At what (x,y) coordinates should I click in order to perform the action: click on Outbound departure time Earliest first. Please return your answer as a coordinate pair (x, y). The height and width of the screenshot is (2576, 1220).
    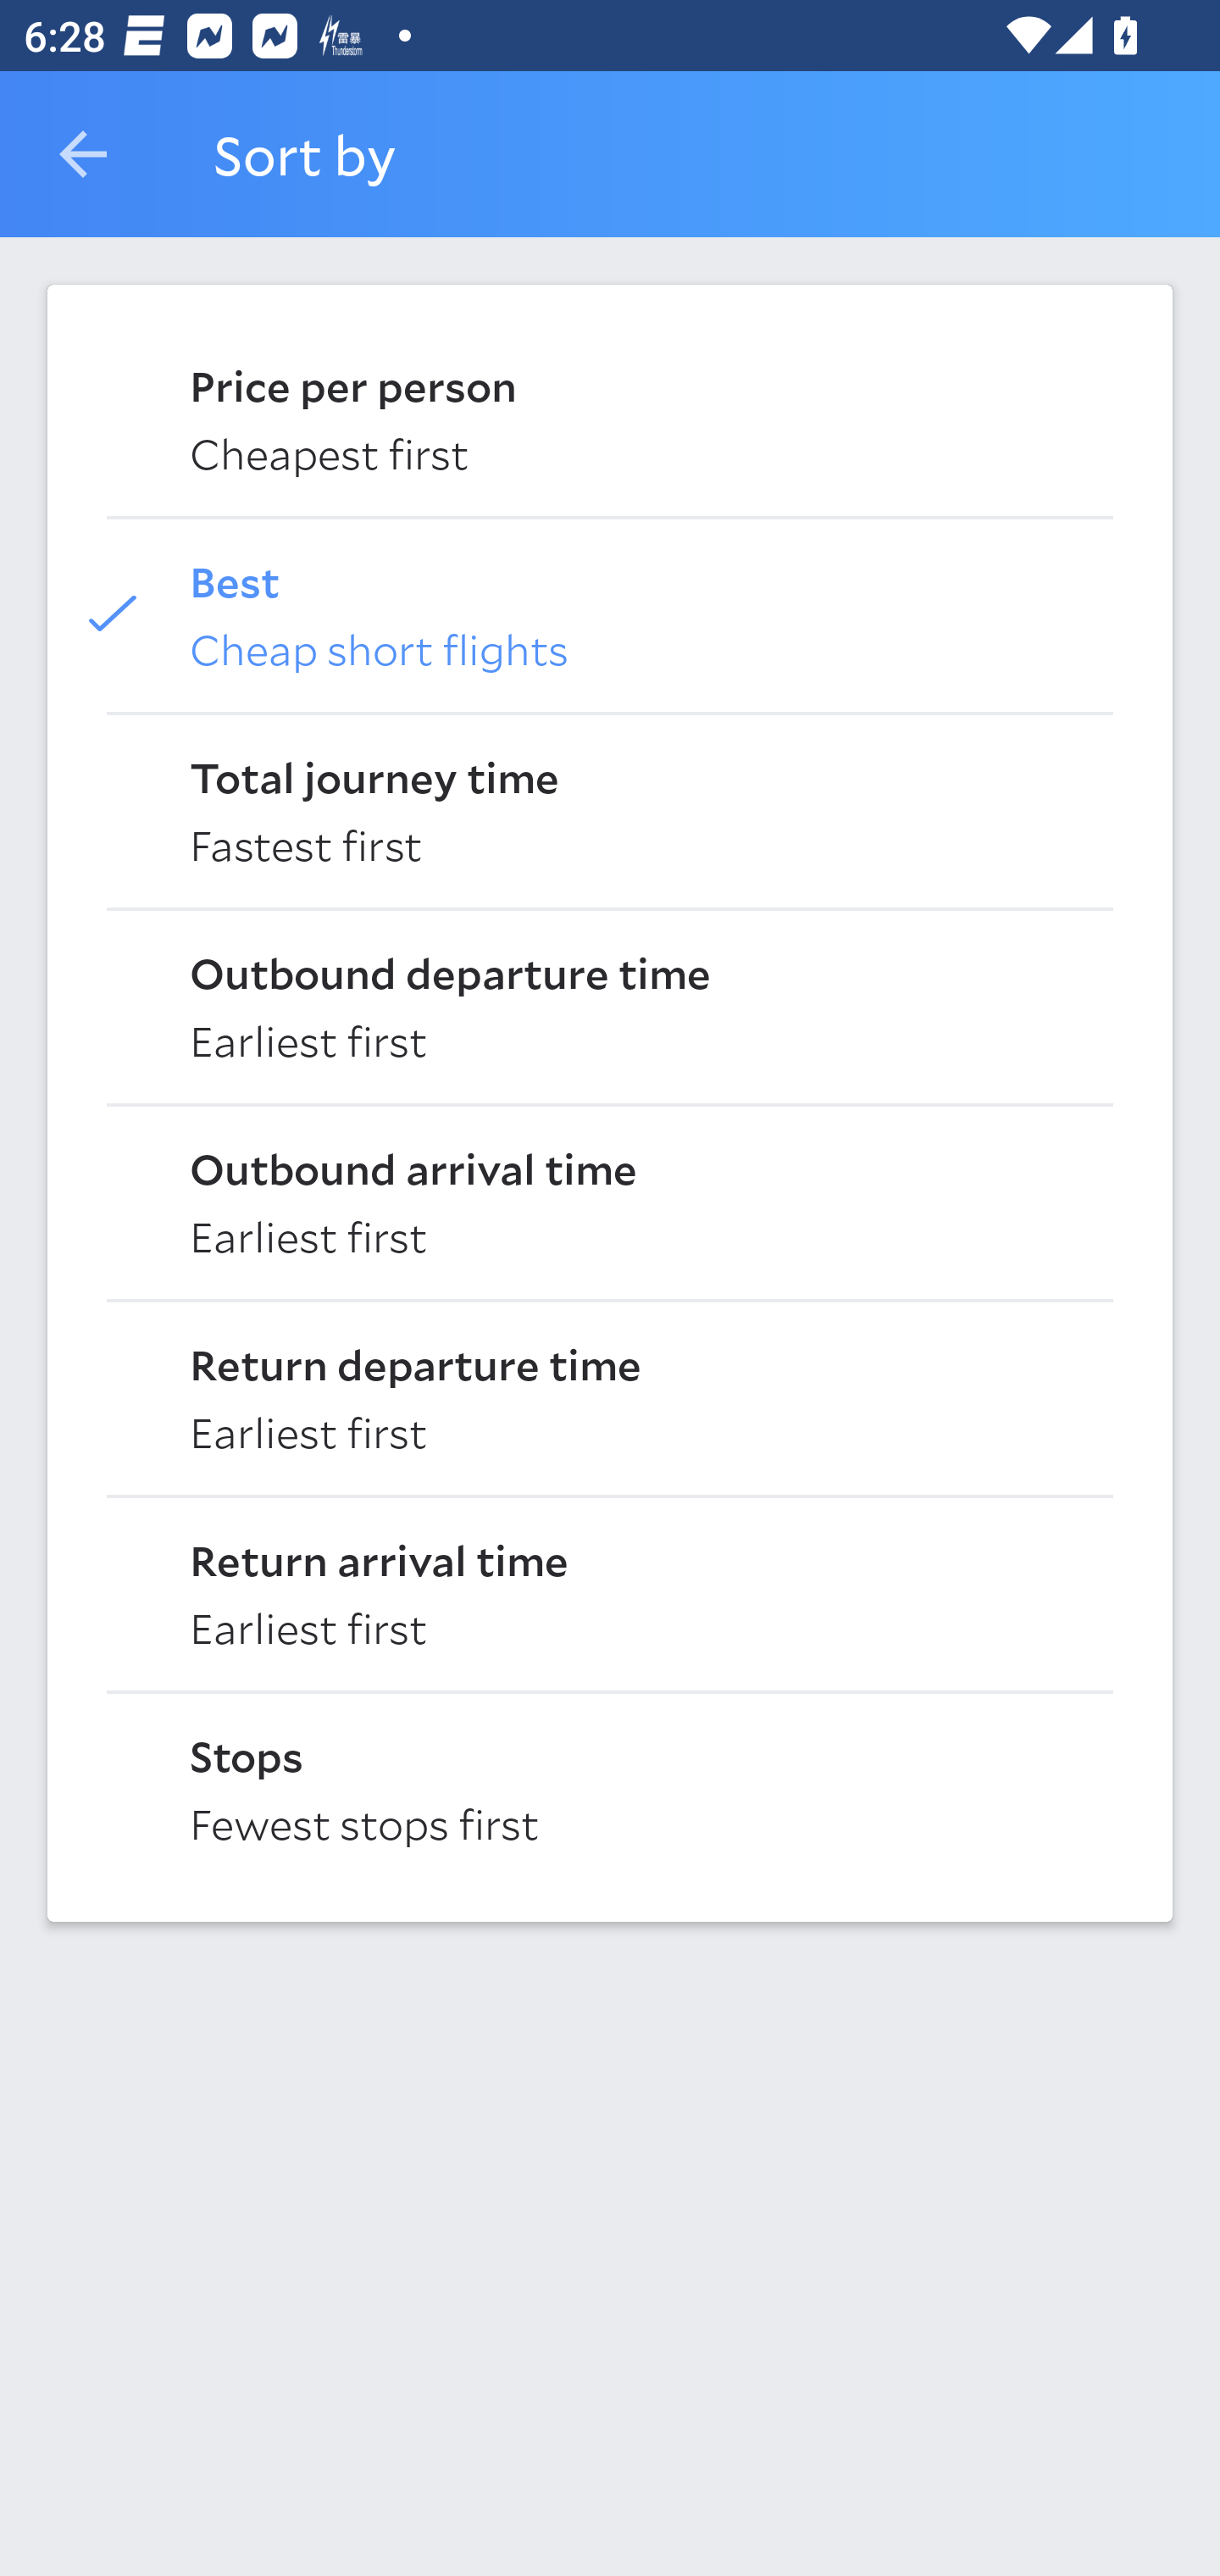
    Looking at the image, I should click on (610, 1005).